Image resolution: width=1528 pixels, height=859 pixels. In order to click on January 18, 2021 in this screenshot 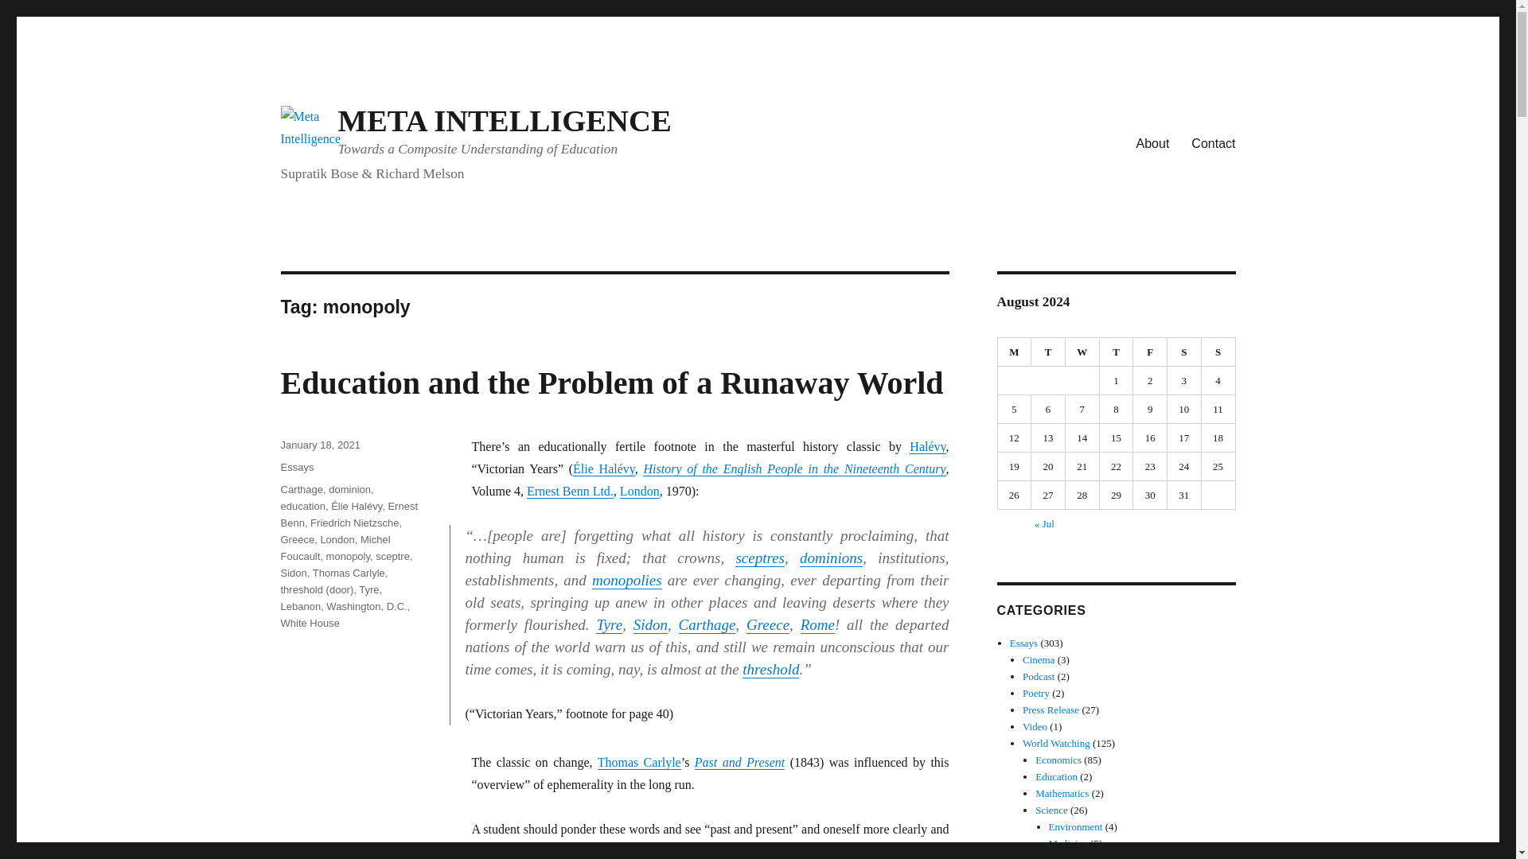, I will do `click(319, 445)`.